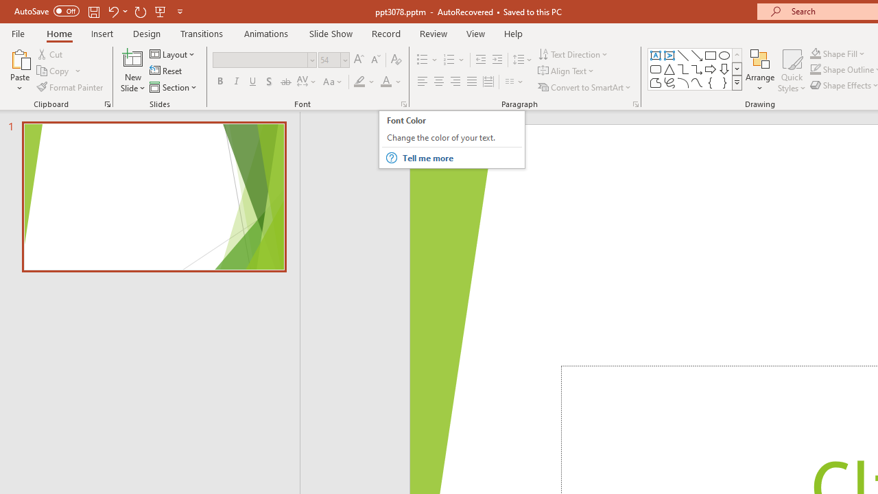  Describe the element at coordinates (333, 82) in the screenshot. I see `Change Case` at that location.